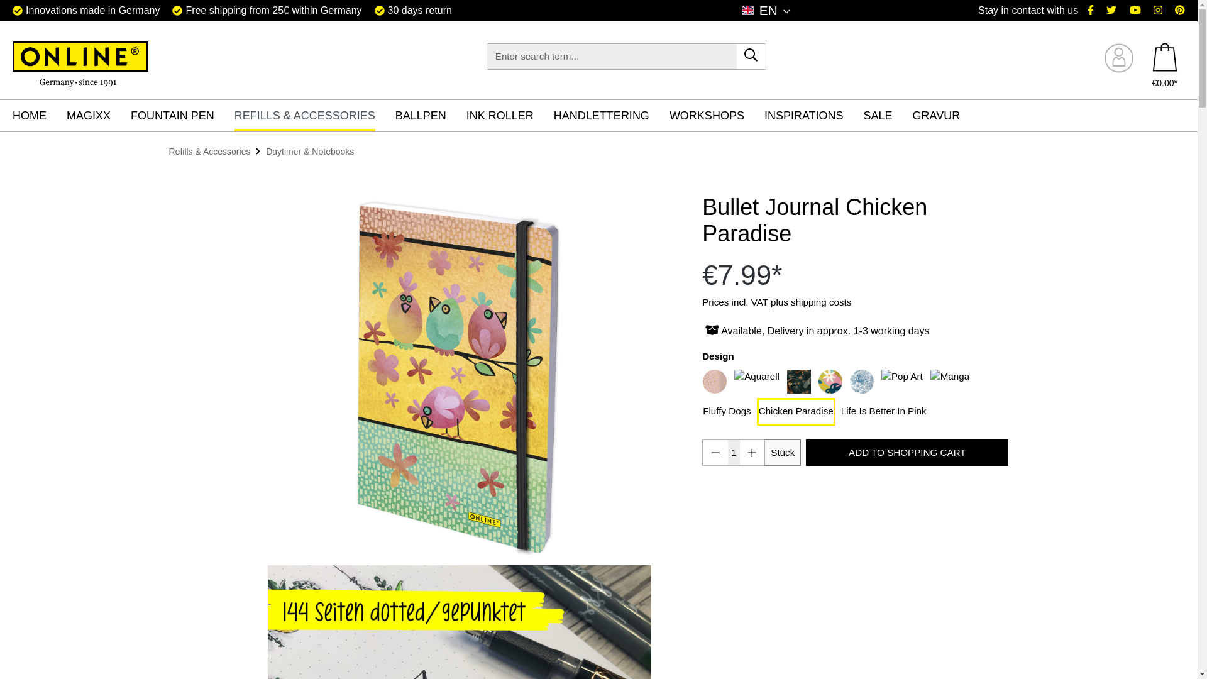 The height and width of the screenshot is (679, 1207). What do you see at coordinates (39, 116) in the screenshot?
I see `HOME` at bounding box center [39, 116].